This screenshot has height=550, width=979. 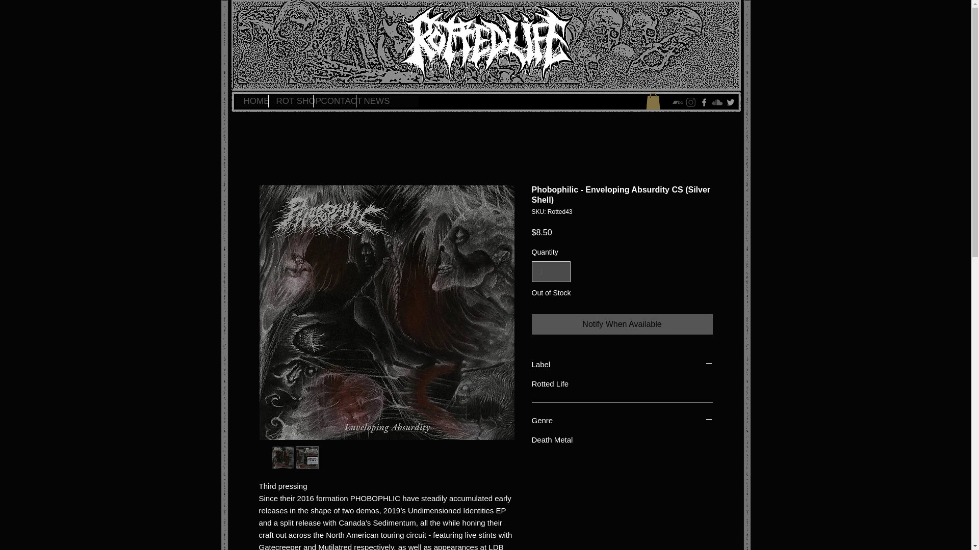 I want to click on Genre, so click(x=622, y=420).